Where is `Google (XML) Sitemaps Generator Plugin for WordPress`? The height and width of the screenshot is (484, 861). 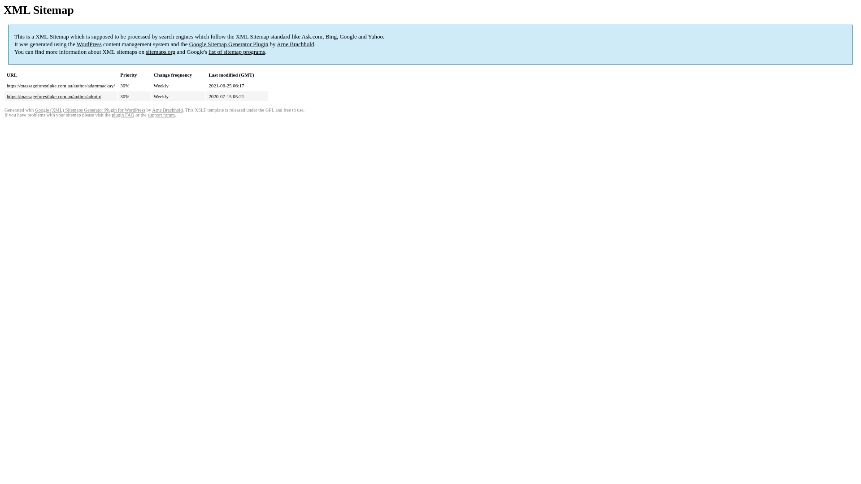 Google (XML) Sitemaps Generator Plugin for WordPress is located at coordinates (90, 110).